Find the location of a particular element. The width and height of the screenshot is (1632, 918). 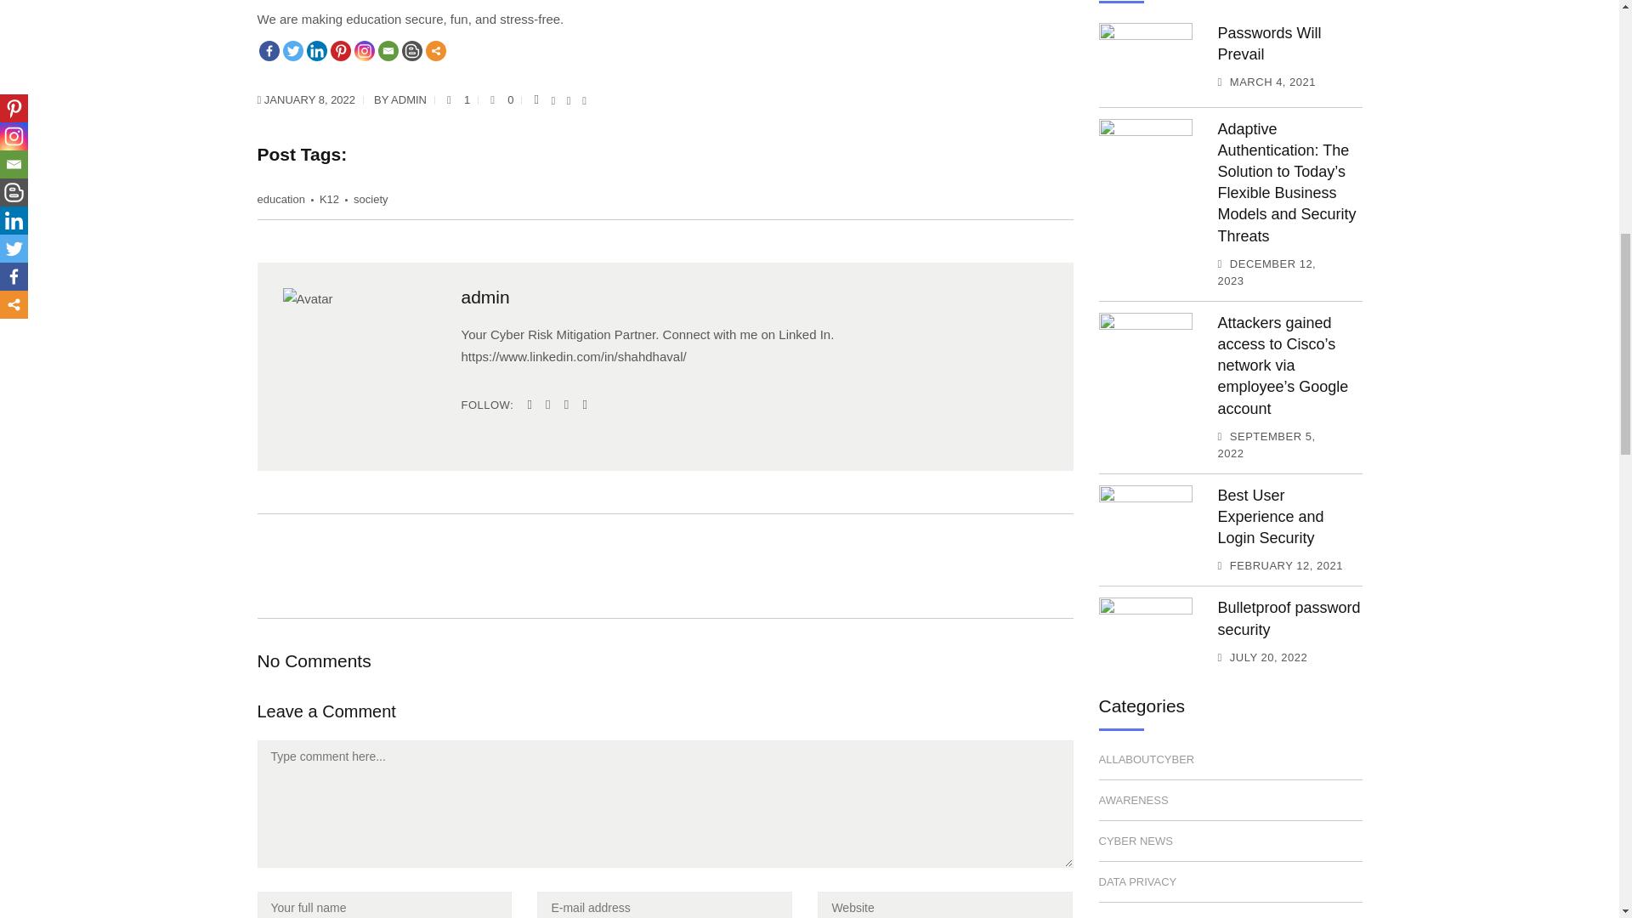

Blogger Post is located at coordinates (411, 51).